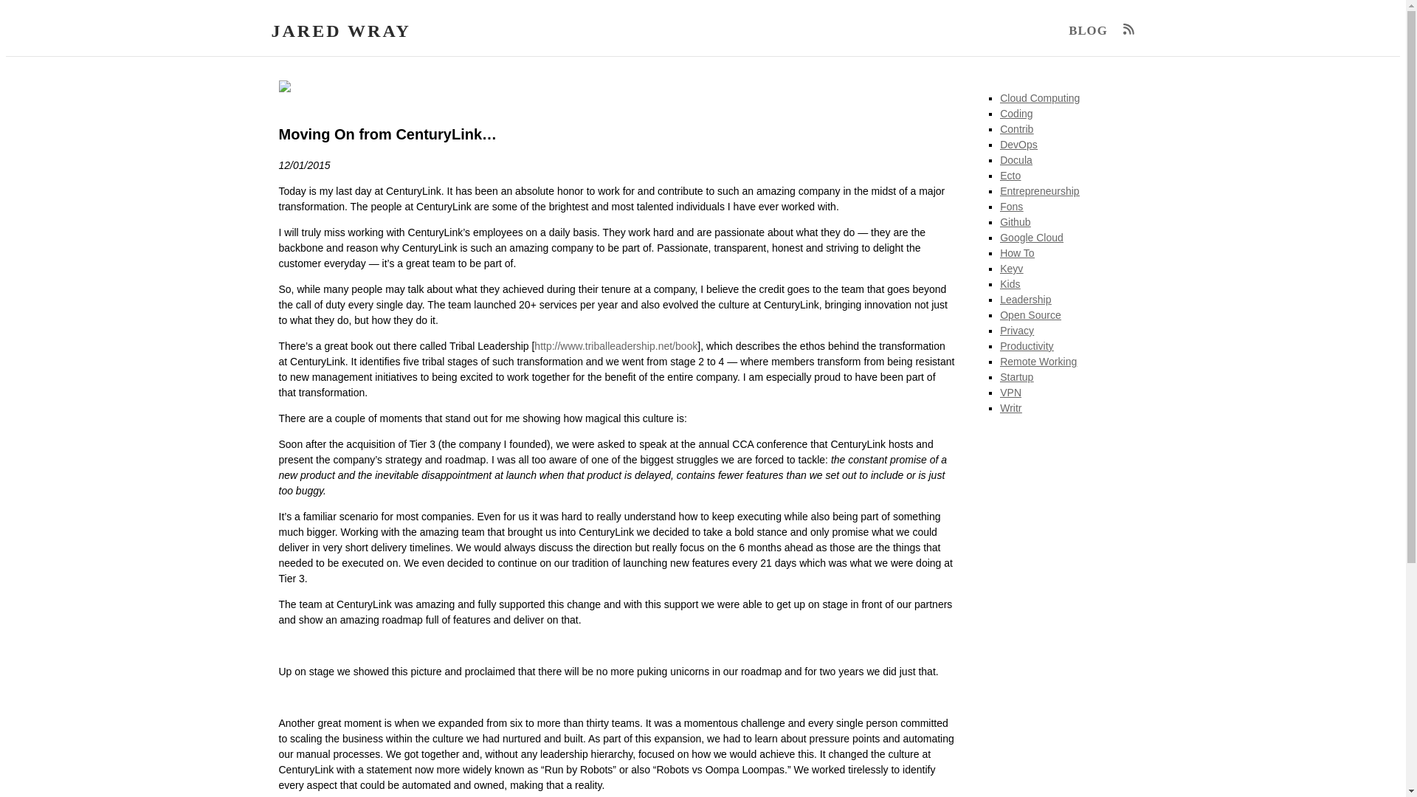 The image size is (1417, 797). What do you see at coordinates (1040, 98) in the screenshot?
I see `Cloud Computing` at bounding box center [1040, 98].